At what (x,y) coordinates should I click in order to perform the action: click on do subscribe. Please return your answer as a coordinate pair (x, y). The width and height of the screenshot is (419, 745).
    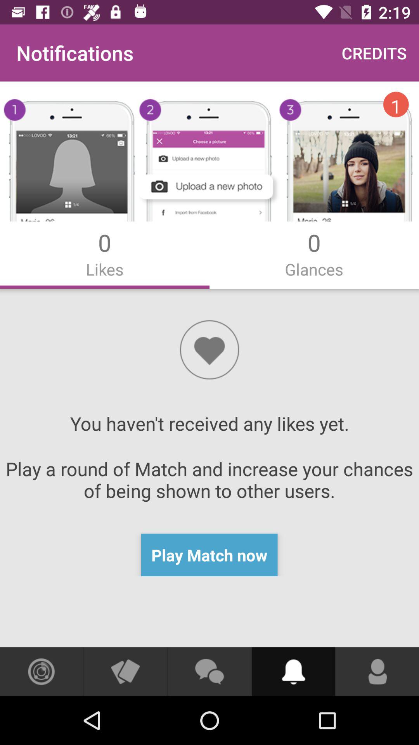
    Looking at the image, I should click on (293, 672).